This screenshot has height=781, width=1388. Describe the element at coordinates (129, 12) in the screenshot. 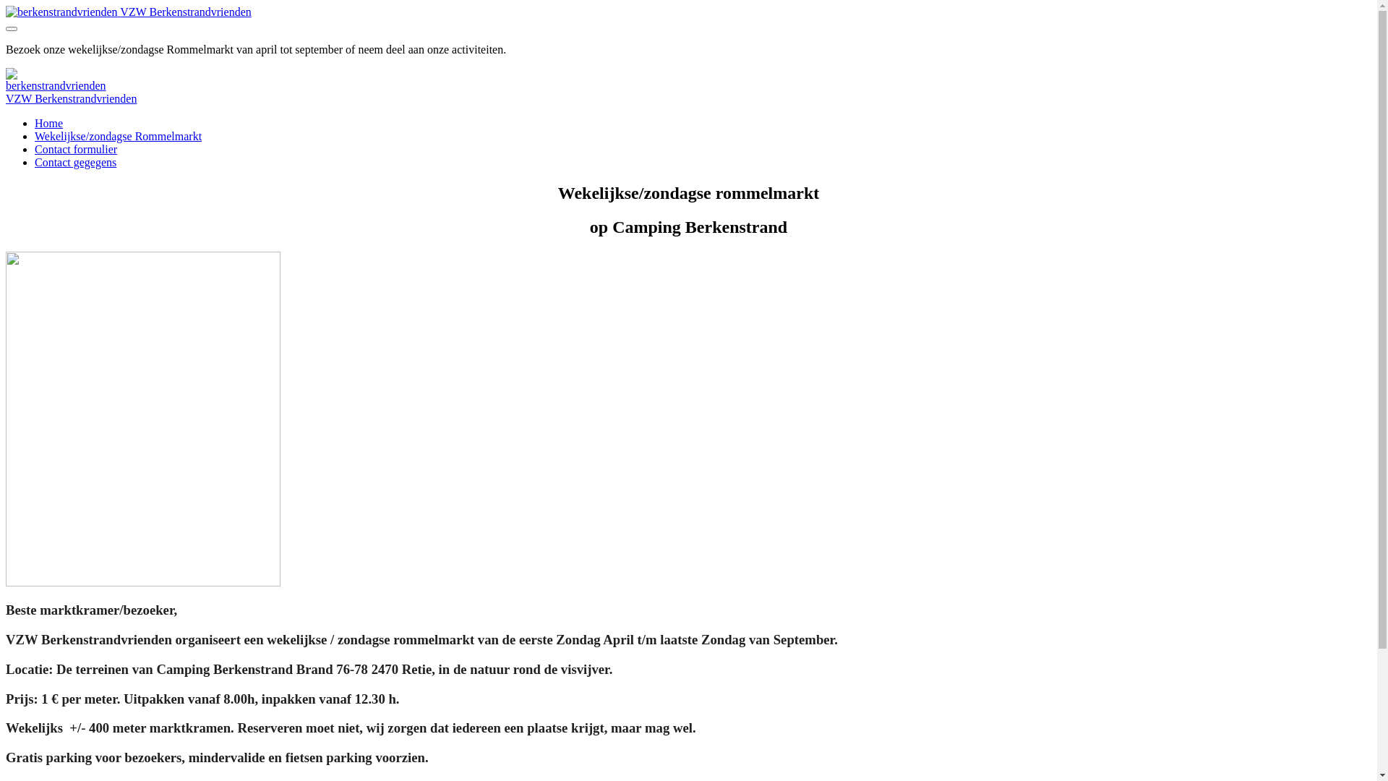

I see `VZW Berkenstrandvrienden` at that location.